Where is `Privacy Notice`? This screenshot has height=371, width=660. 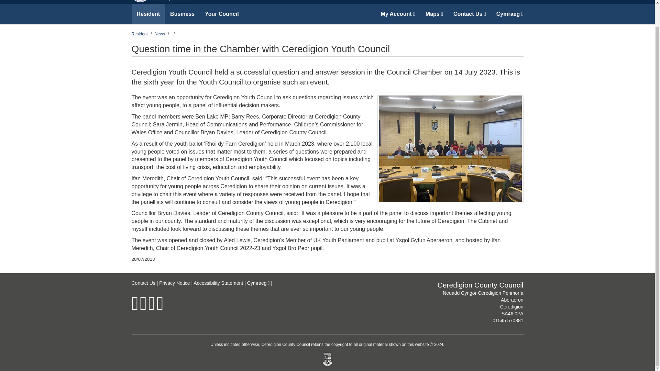 Privacy Notice is located at coordinates (174, 283).